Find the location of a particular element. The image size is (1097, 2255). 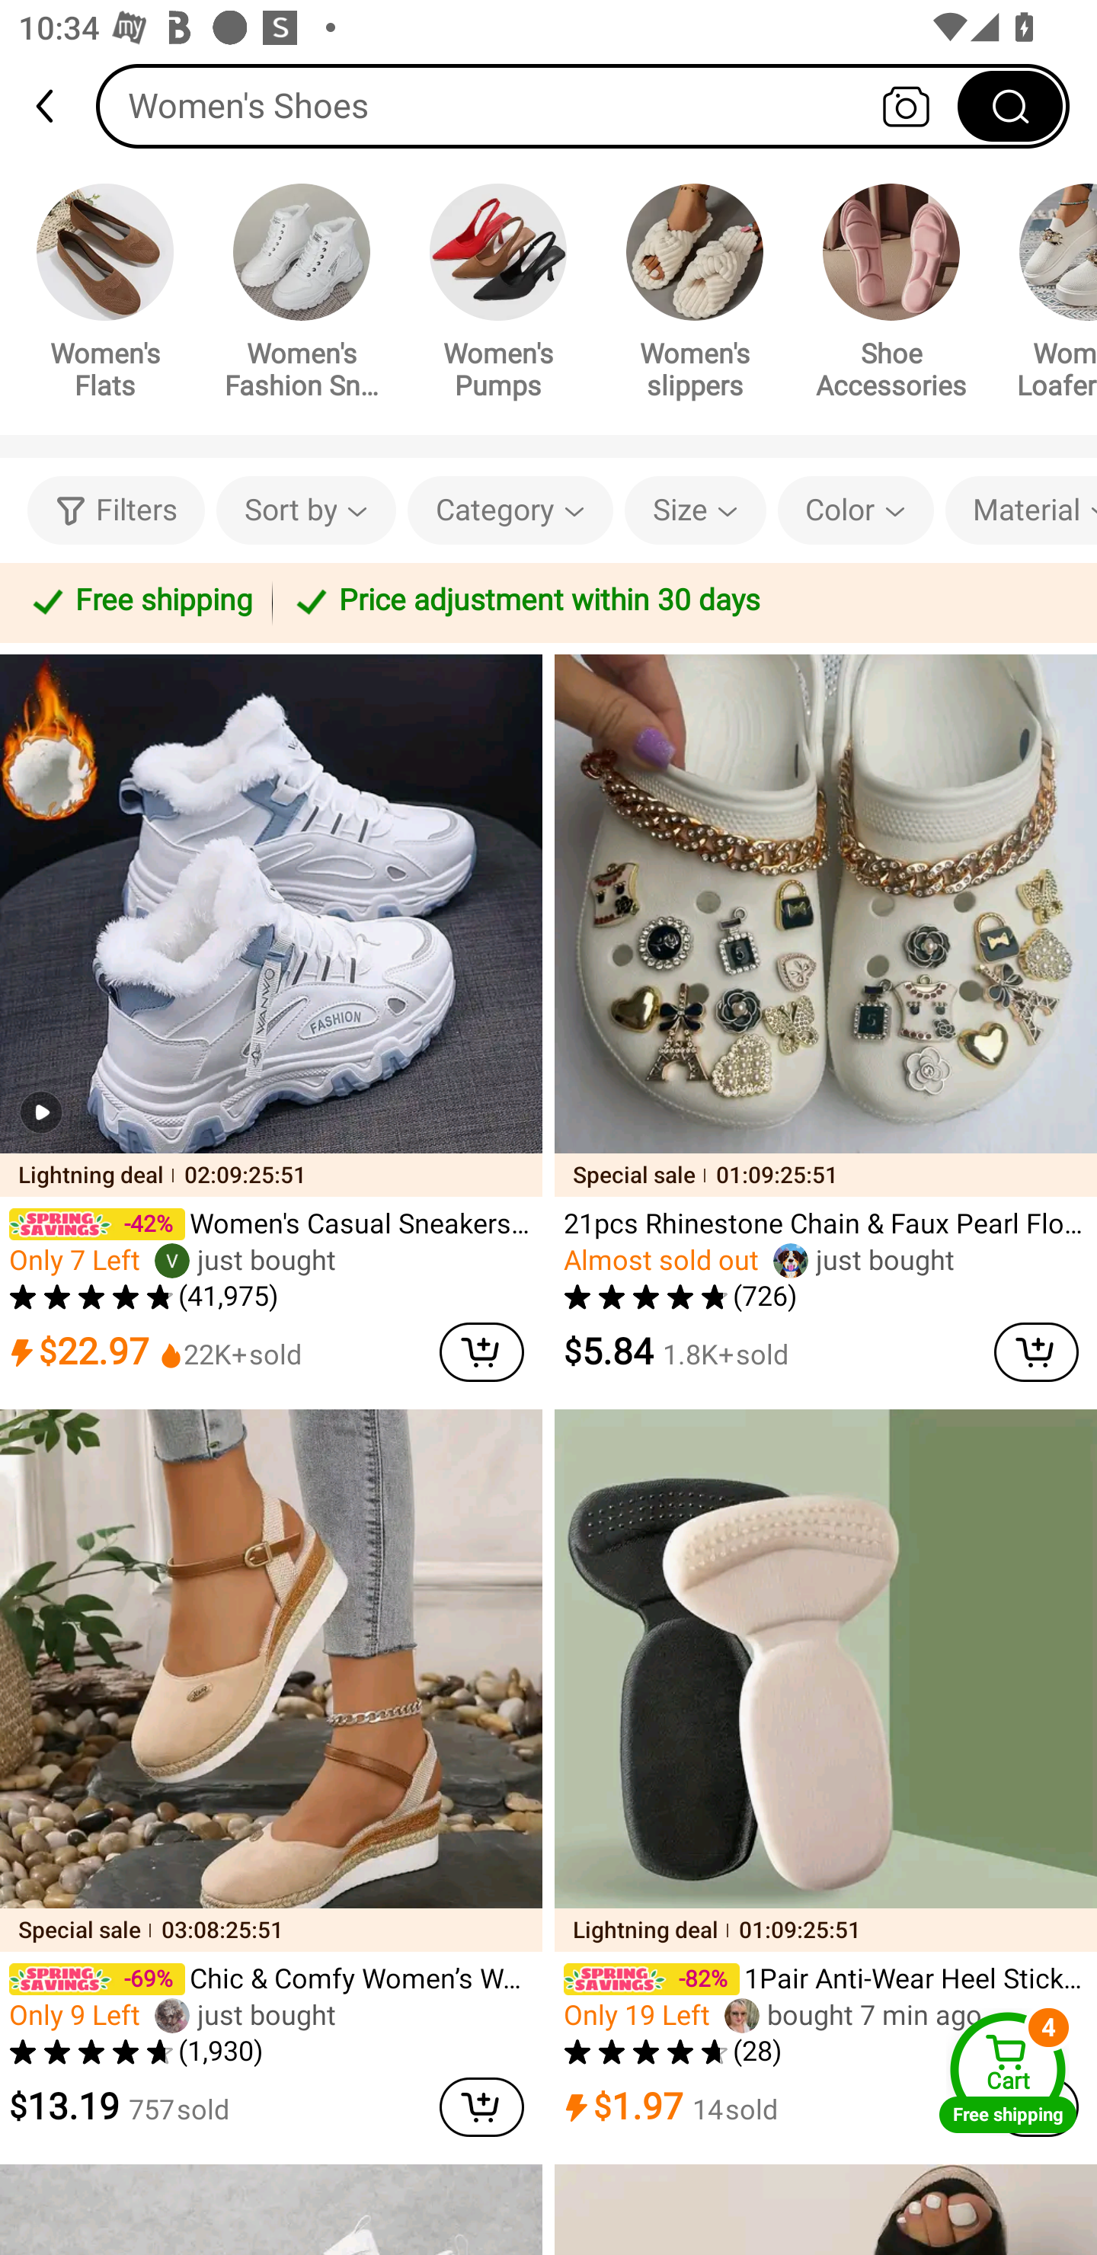

Women's Flats is located at coordinates (105, 296).